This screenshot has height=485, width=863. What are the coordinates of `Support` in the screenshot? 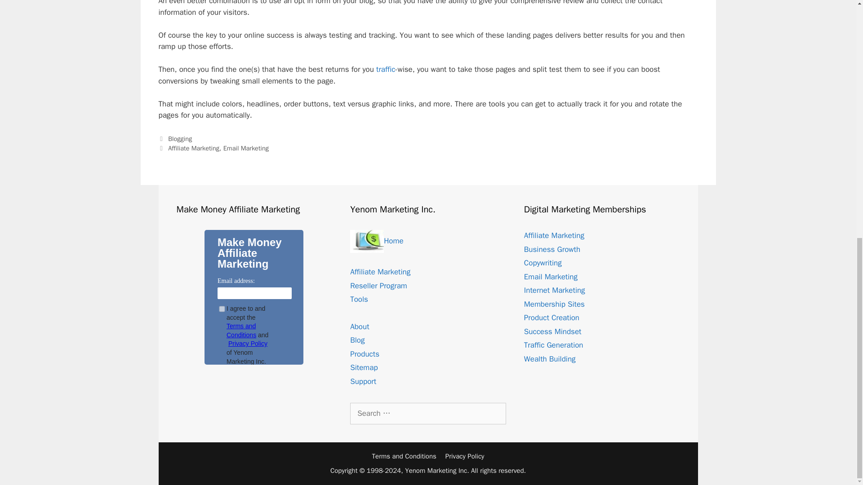 It's located at (363, 381).